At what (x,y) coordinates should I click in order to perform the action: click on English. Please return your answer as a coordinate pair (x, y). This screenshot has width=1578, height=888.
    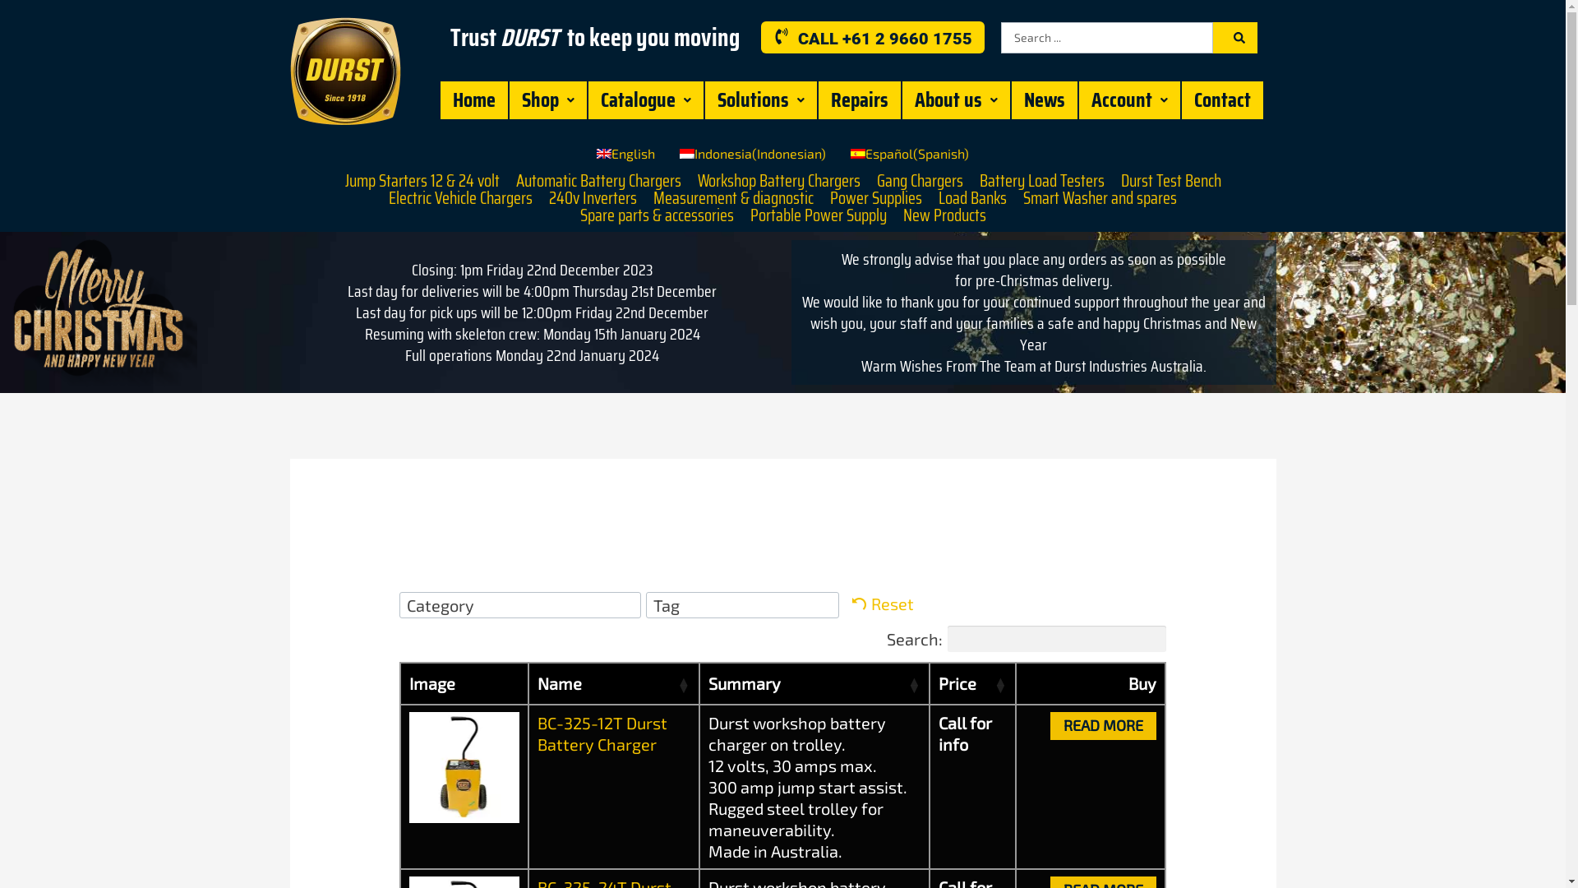
    Looking at the image, I should click on (626, 154).